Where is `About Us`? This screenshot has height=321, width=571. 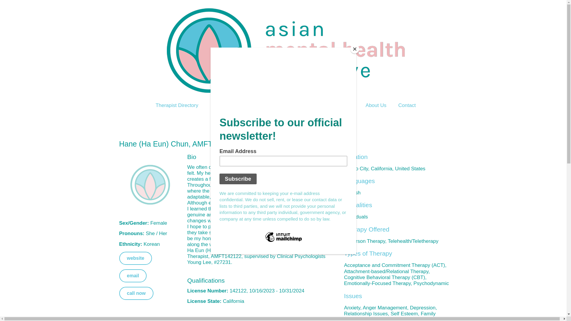
About Us is located at coordinates (376, 105).